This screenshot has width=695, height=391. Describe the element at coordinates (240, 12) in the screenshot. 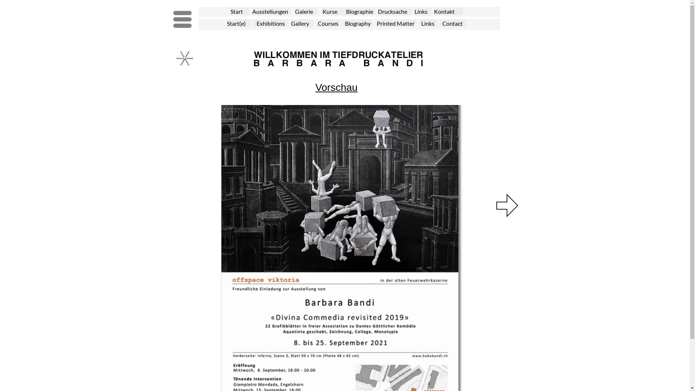

I see `Start` at that location.